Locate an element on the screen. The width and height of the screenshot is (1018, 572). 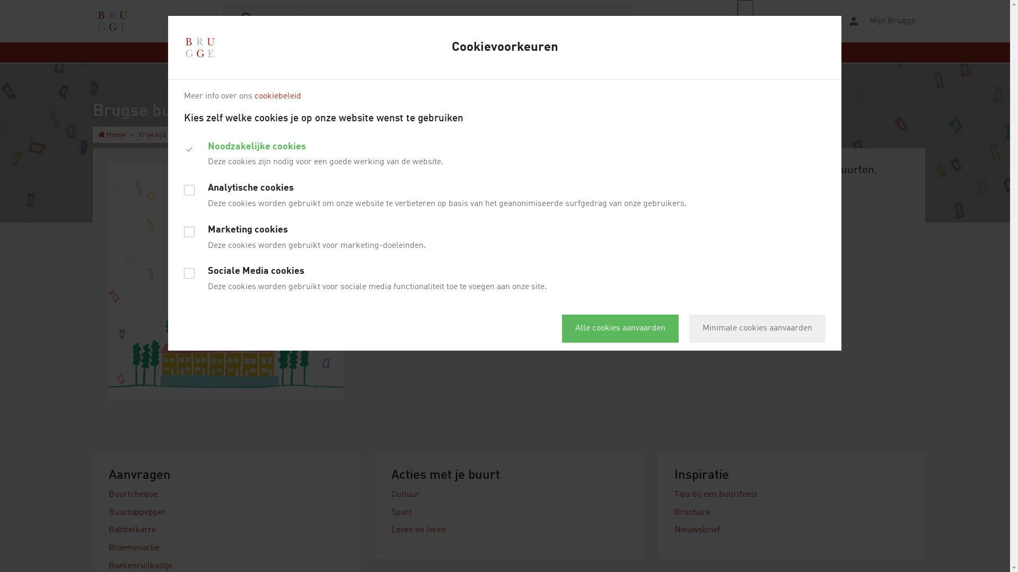
Bekijk de openingsuren is located at coordinates (719, 212).